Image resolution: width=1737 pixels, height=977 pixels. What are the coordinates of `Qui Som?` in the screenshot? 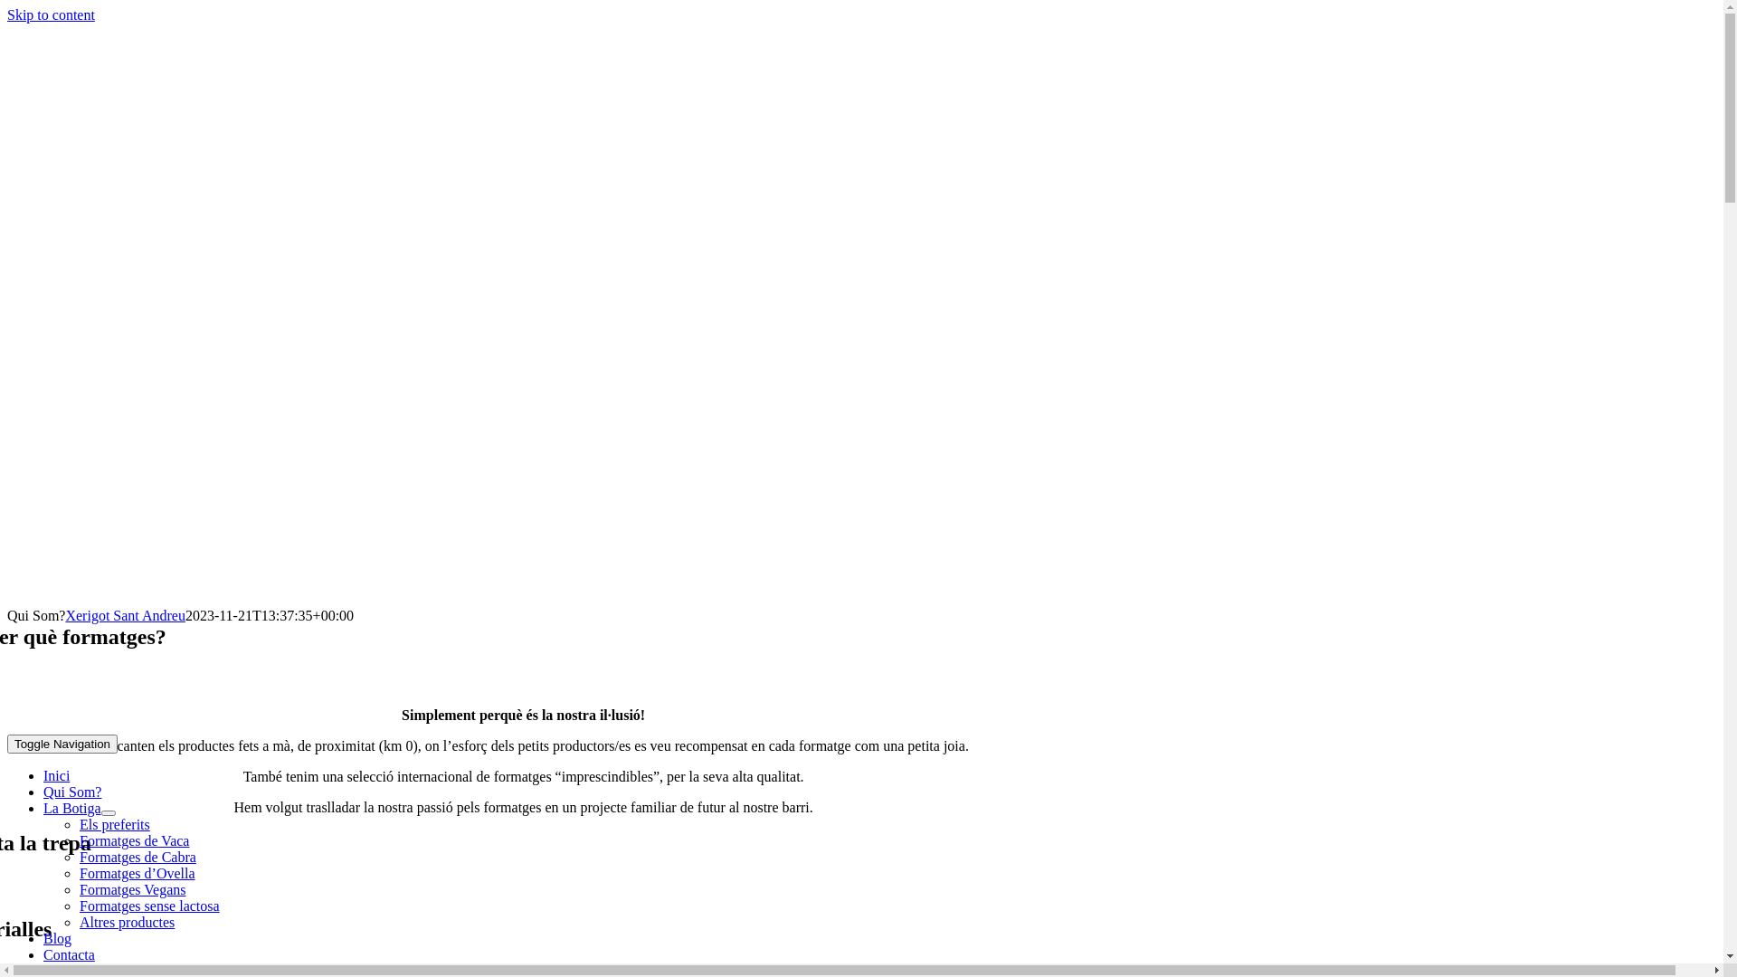 It's located at (72, 792).